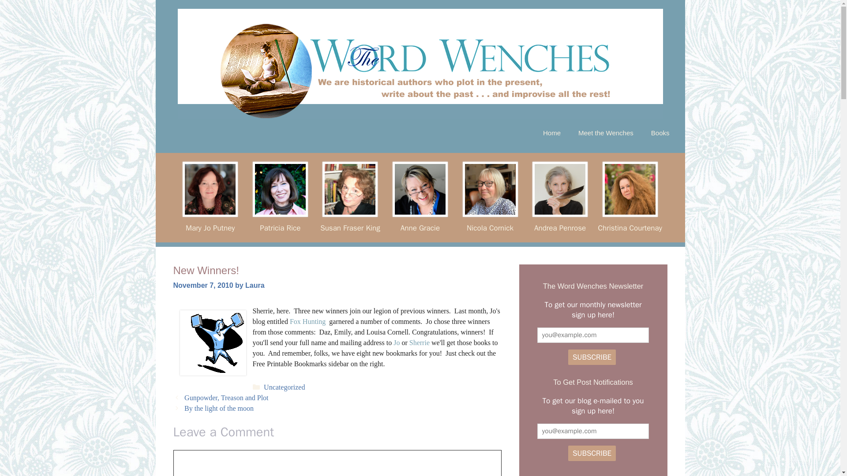 This screenshot has height=476, width=847. What do you see at coordinates (255, 285) in the screenshot?
I see `Laura` at bounding box center [255, 285].